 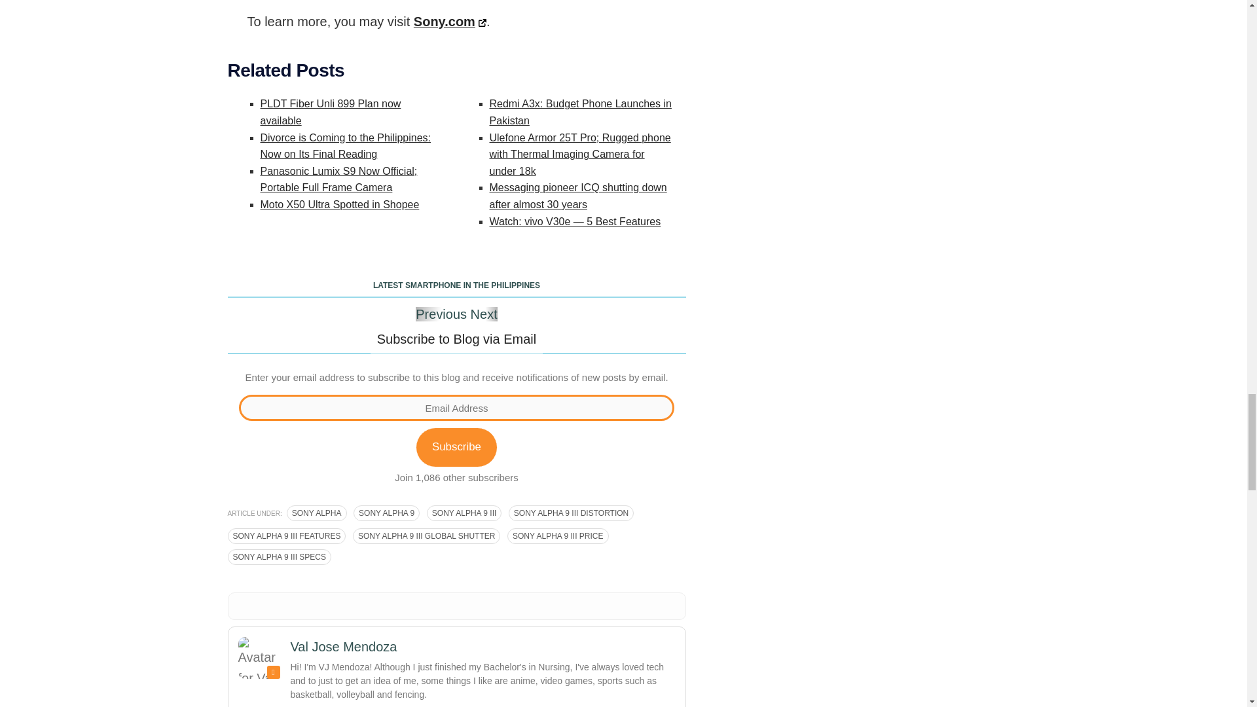 What do you see at coordinates (340, 204) in the screenshot?
I see `Moto X50 Ultra Spotted in Shopee` at bounding box center [340, 204].